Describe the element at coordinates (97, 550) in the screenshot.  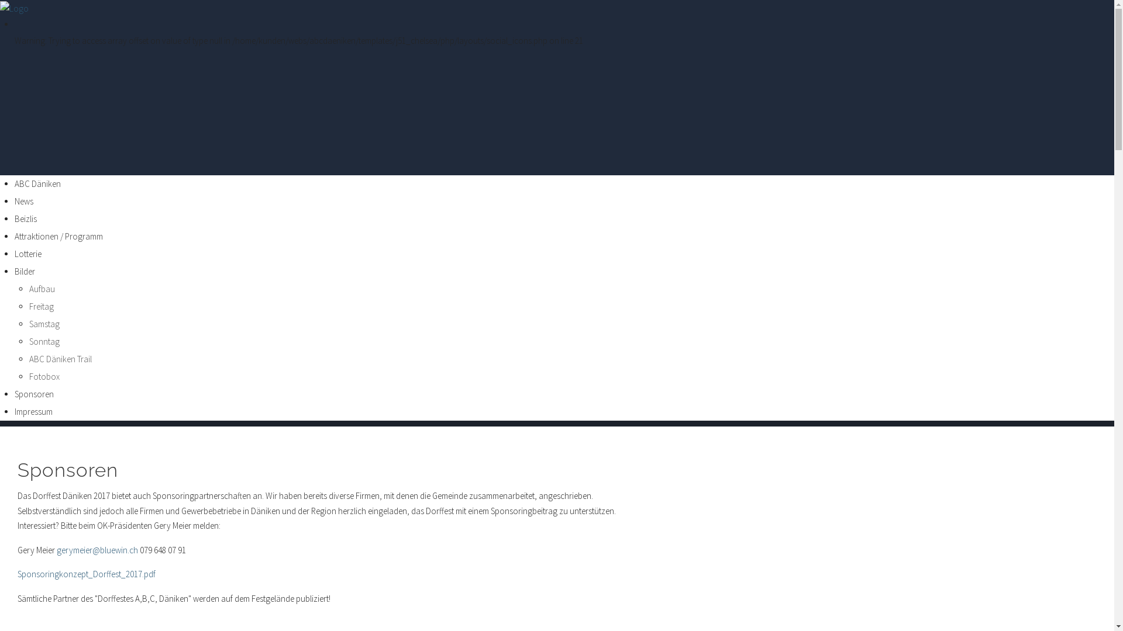
I see `gerymeier@bluewin.ch` at that location.